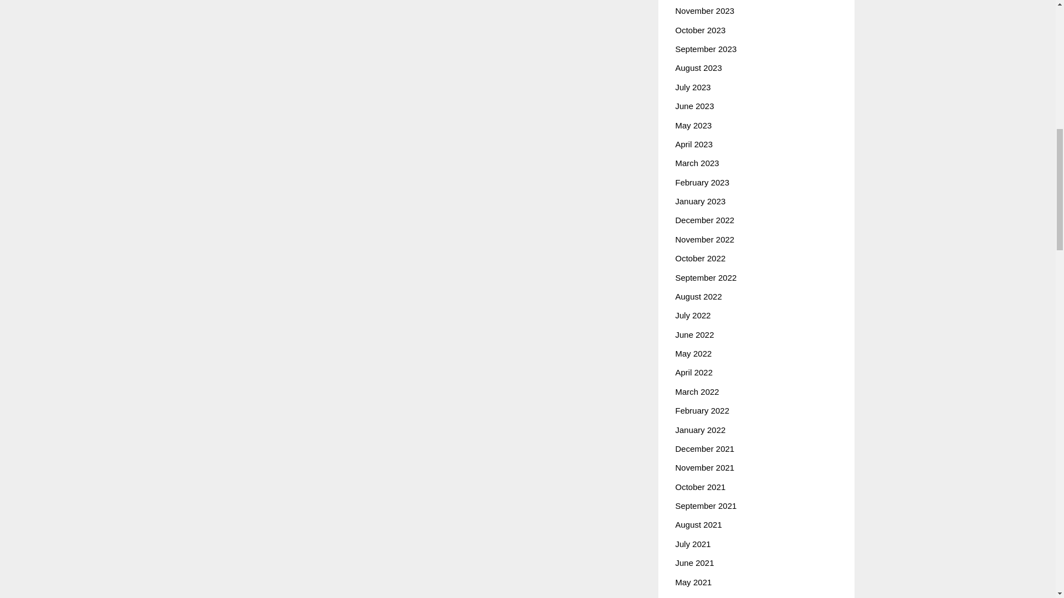  I want to click on June 2023, so click(694, 105).